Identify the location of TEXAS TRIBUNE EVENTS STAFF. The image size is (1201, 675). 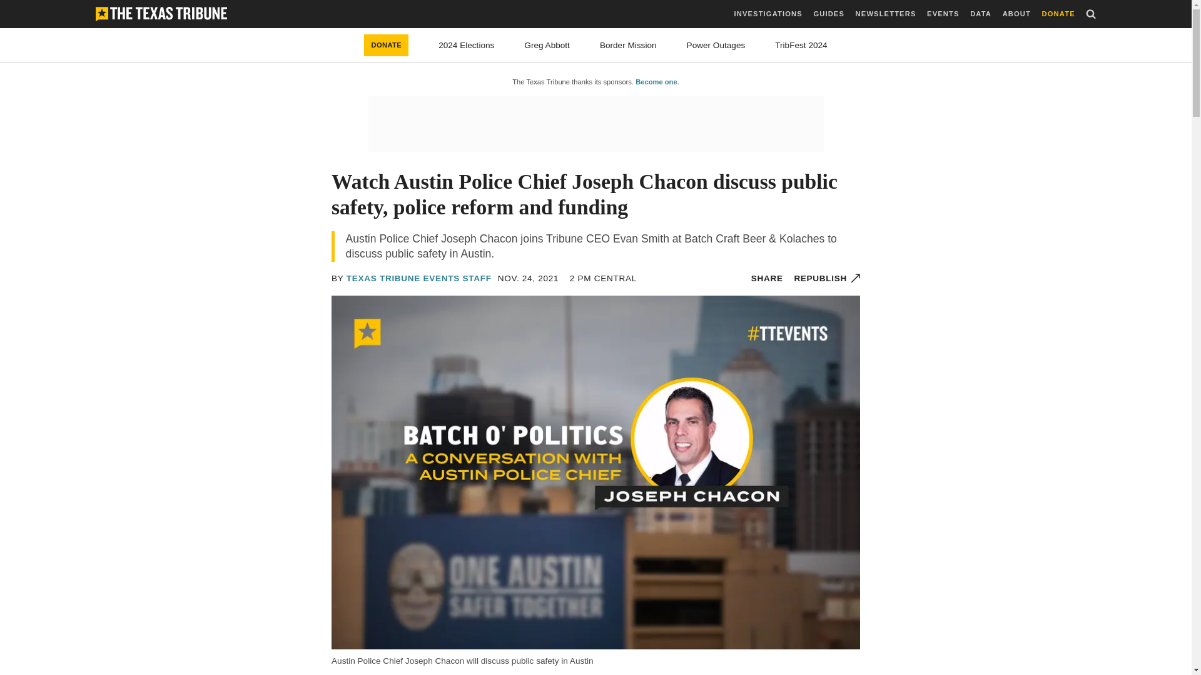
(419, 278).